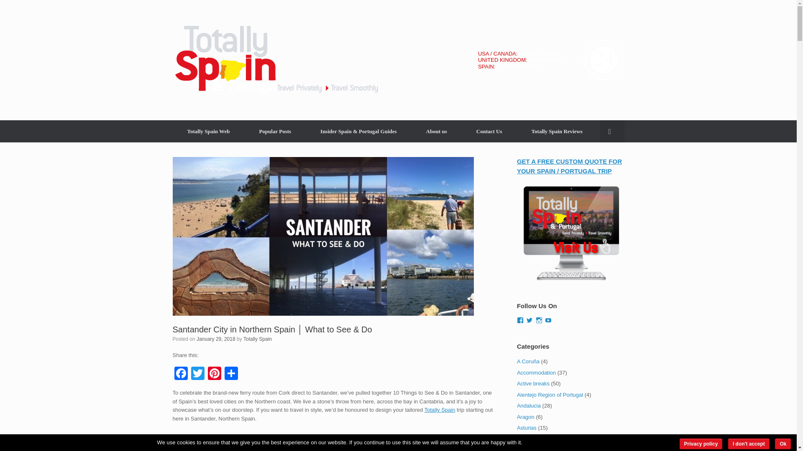 This screenshot has width=803, height=451. What do you see at coordinates (216, 339) in the screenshot?
I see `2:22 pm` at bounding box center [216, 339].